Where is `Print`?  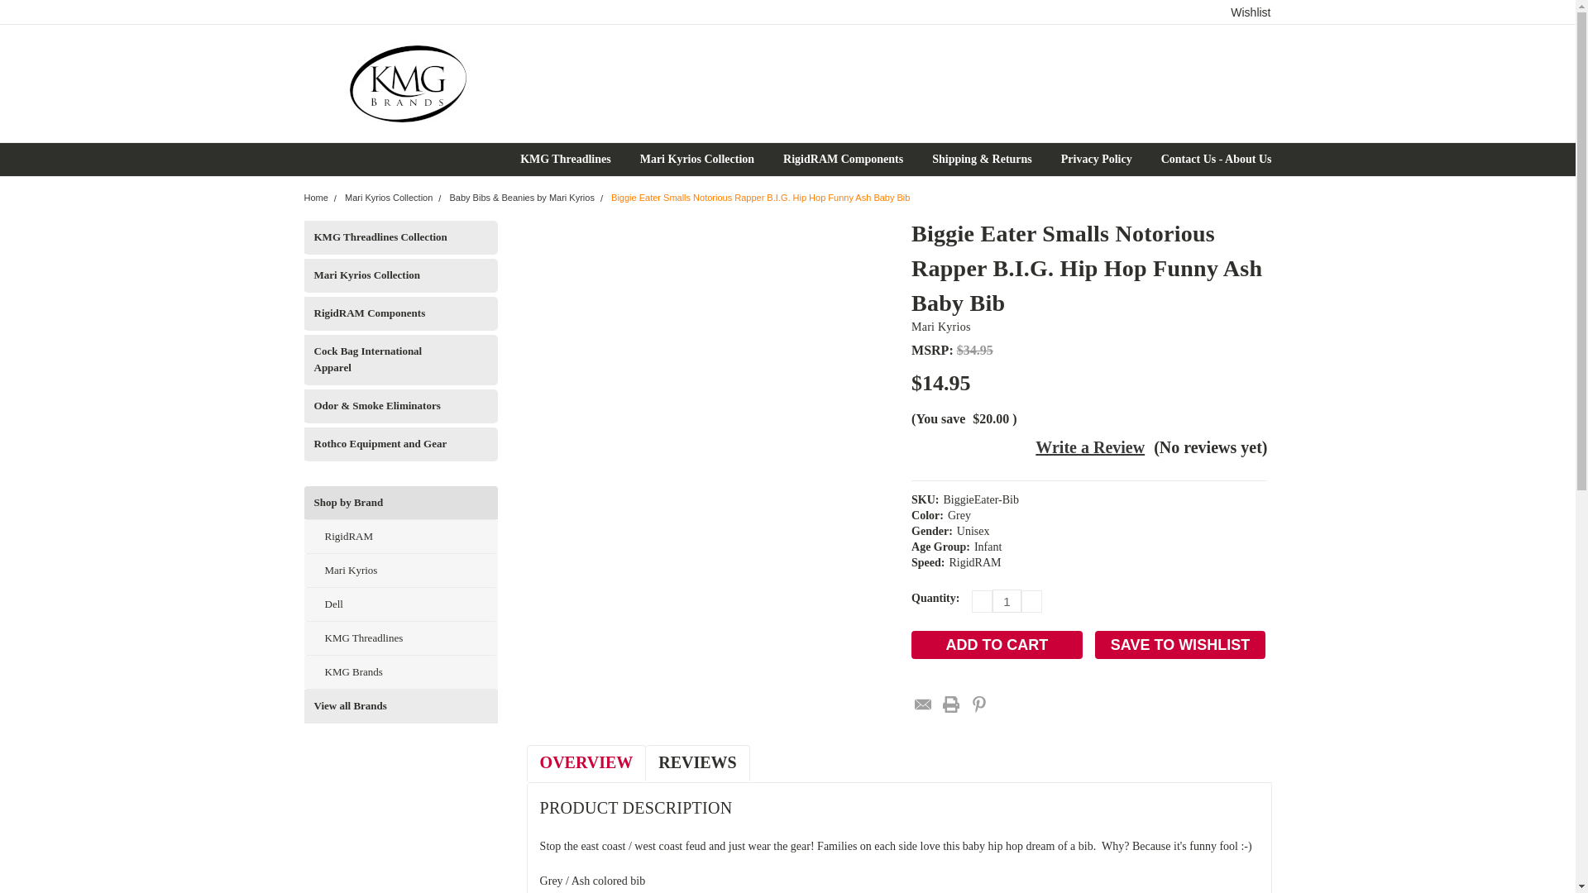
Print is located at coordinates (951, 704).